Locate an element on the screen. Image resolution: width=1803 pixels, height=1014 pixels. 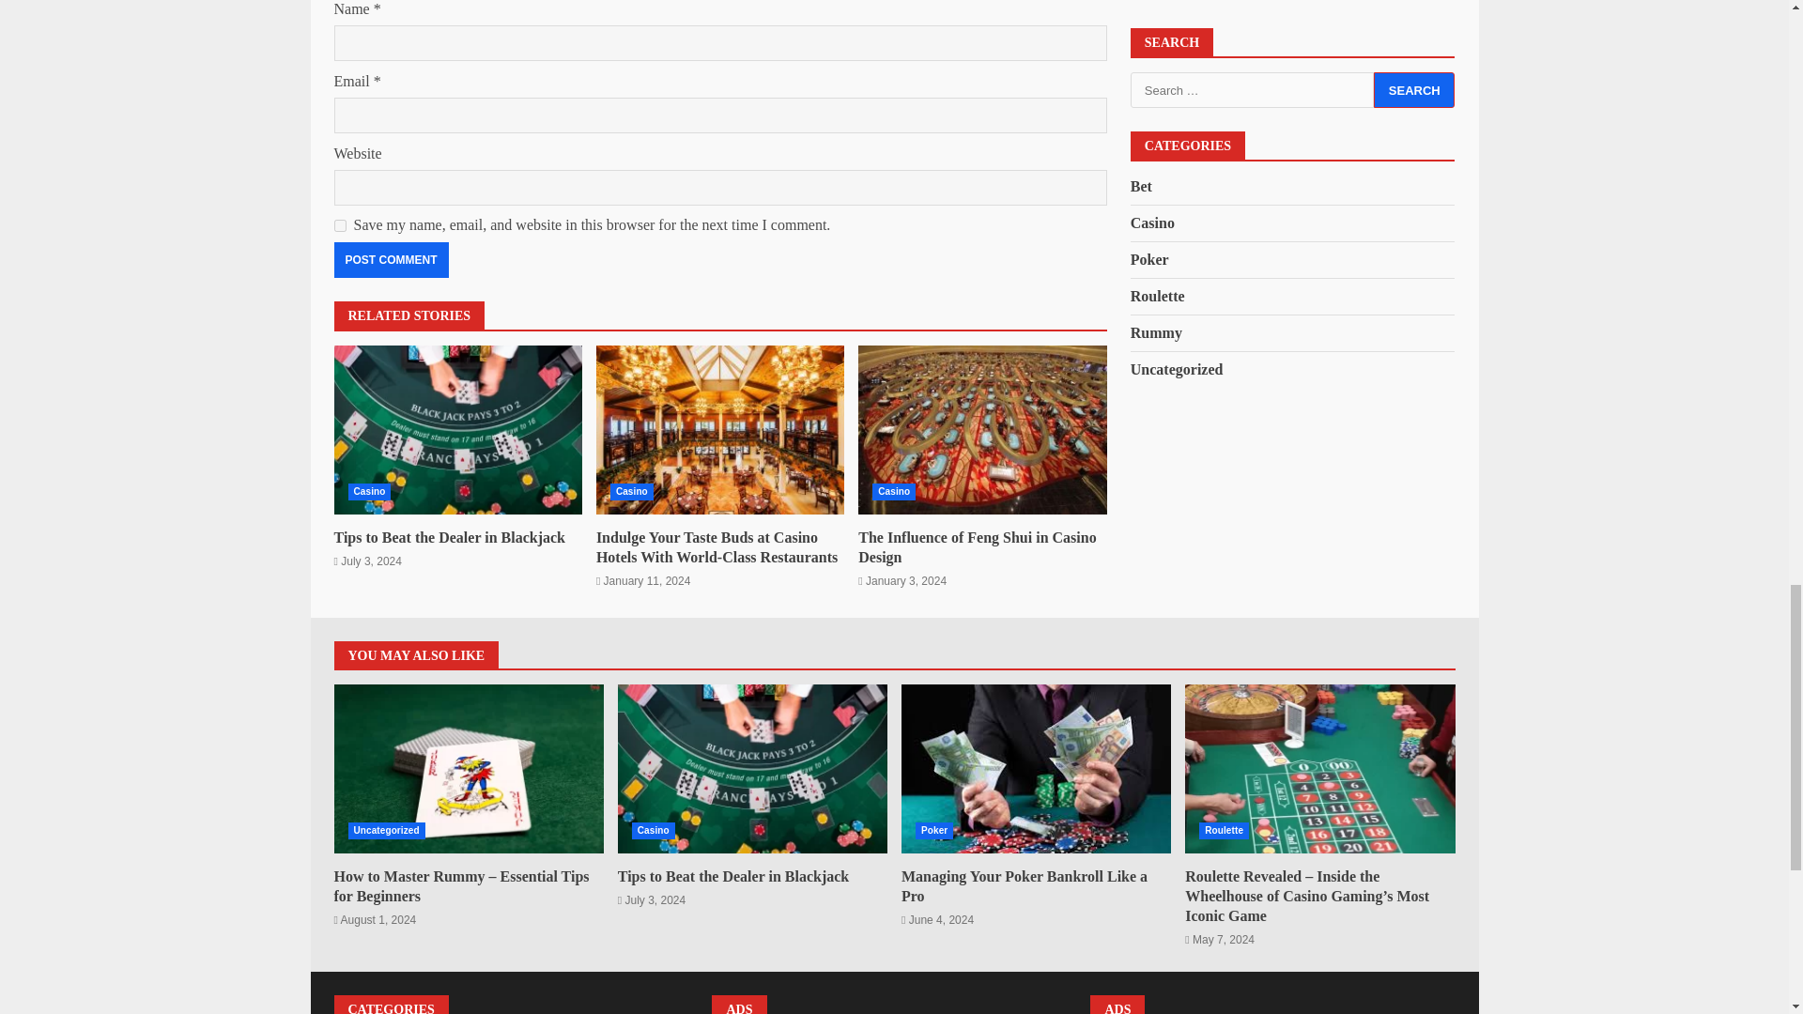
Tips to Beat the Dealer in Blackjack is located at coordinates (449, 537).